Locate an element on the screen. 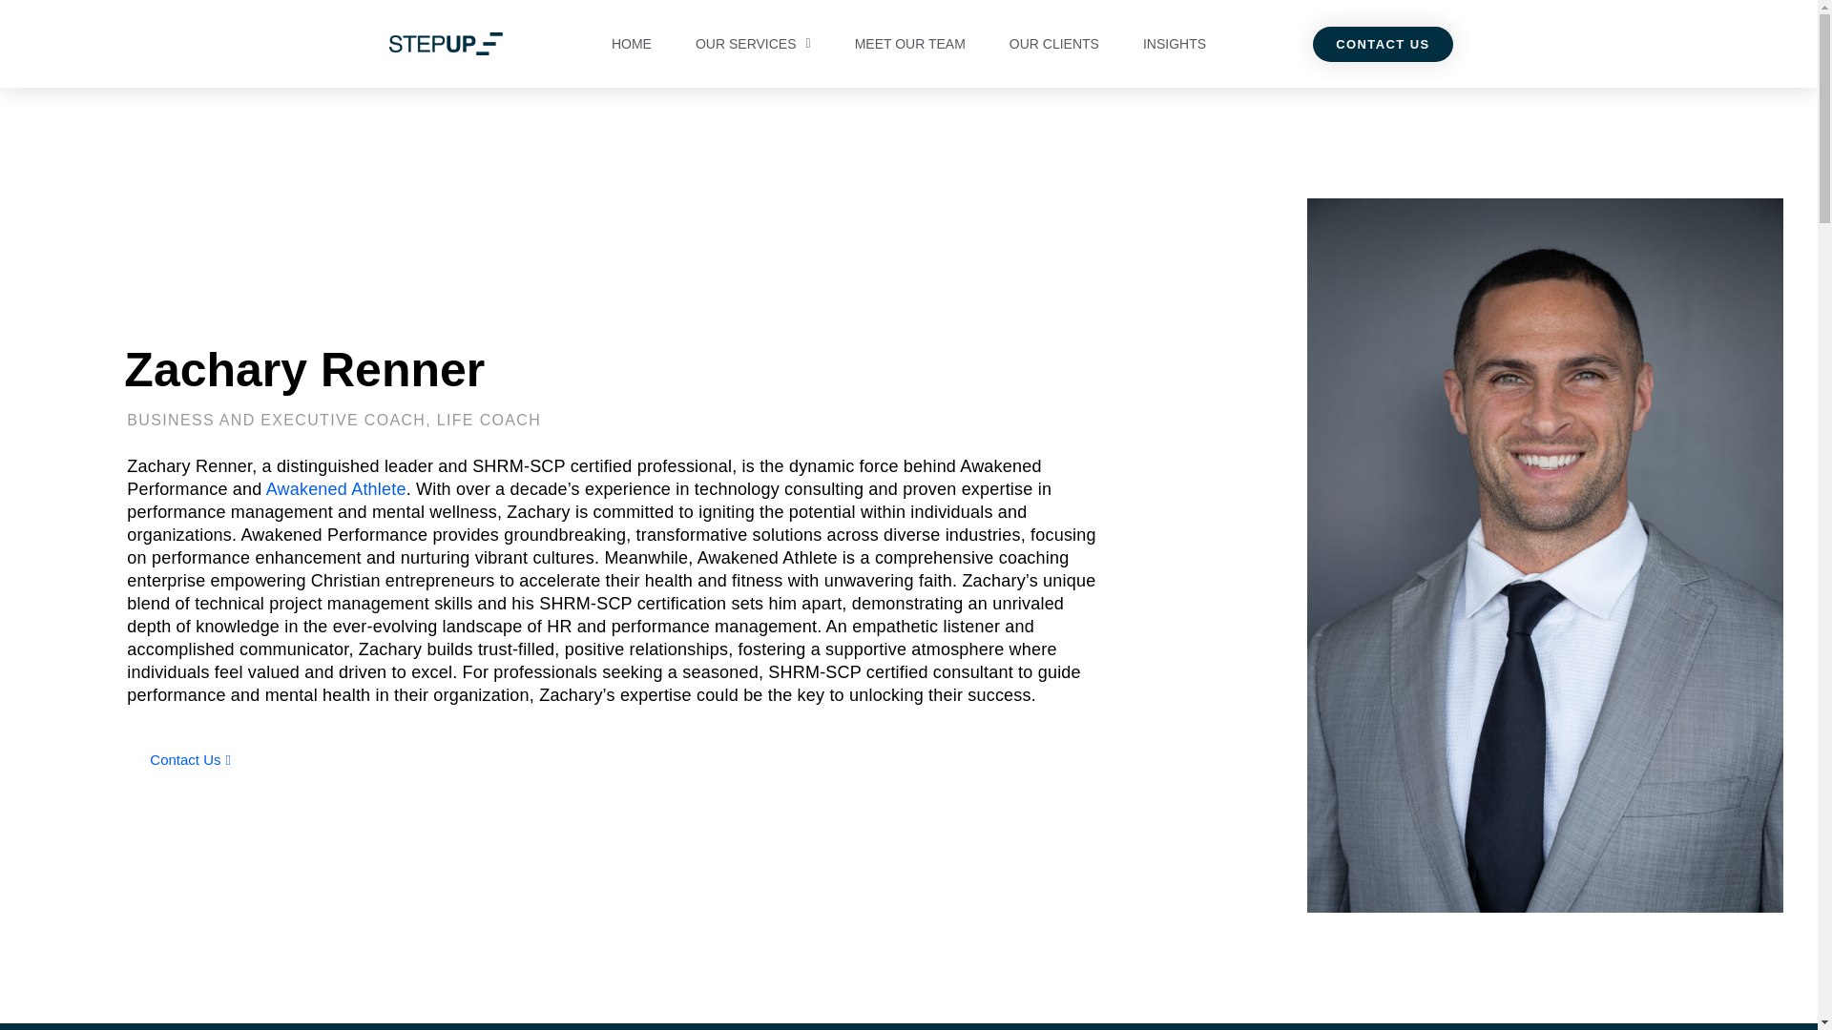  Contact Us is located at coordinates (190, 759).